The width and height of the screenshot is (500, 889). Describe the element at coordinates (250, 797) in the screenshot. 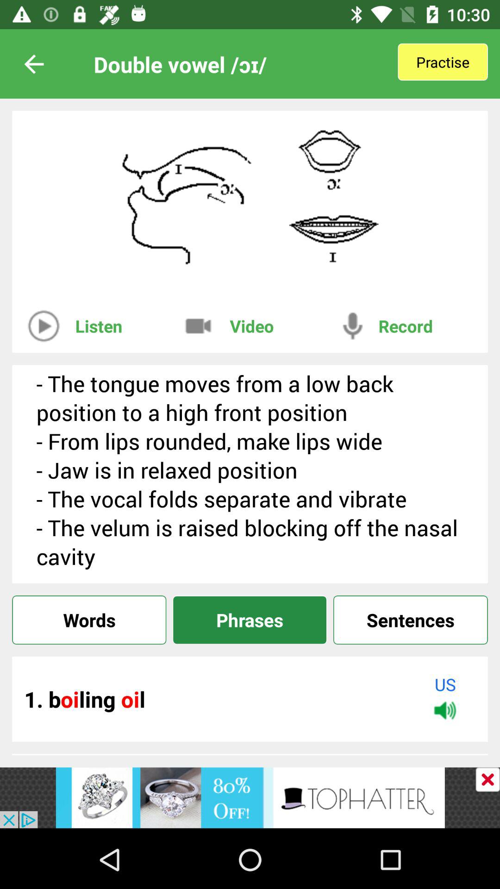

I see `link to advertisement website` at that location.